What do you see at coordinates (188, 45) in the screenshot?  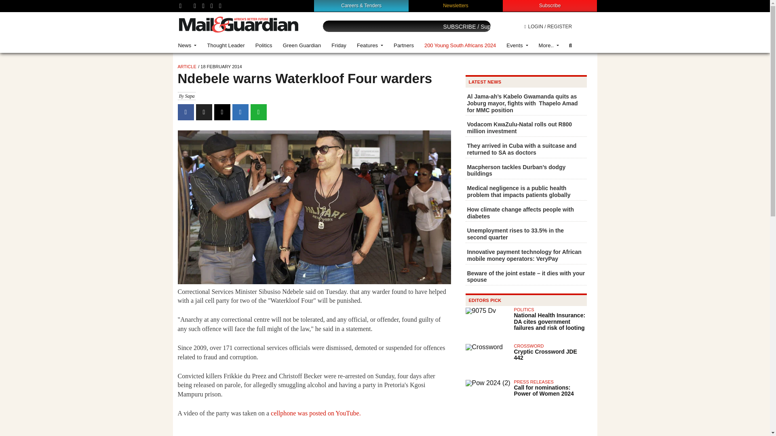 I see `News` at bounding box center [188, 45].